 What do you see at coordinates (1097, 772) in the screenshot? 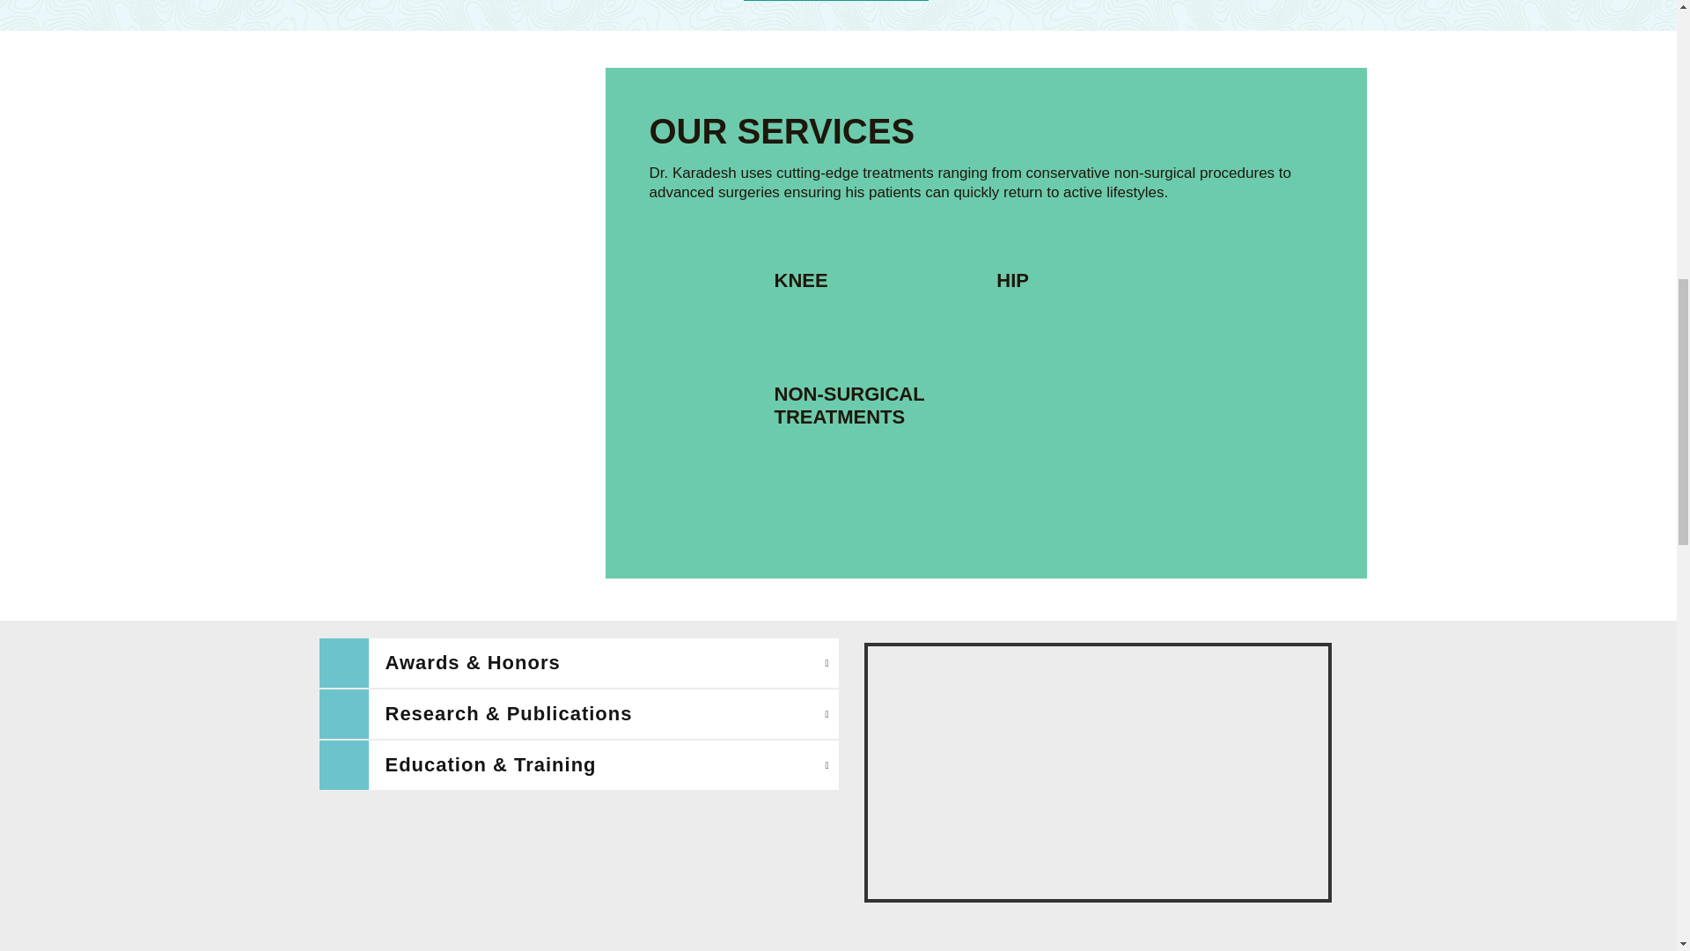
I see `Video of Dr. Karadsheh` at bounding box center [1097, 772].